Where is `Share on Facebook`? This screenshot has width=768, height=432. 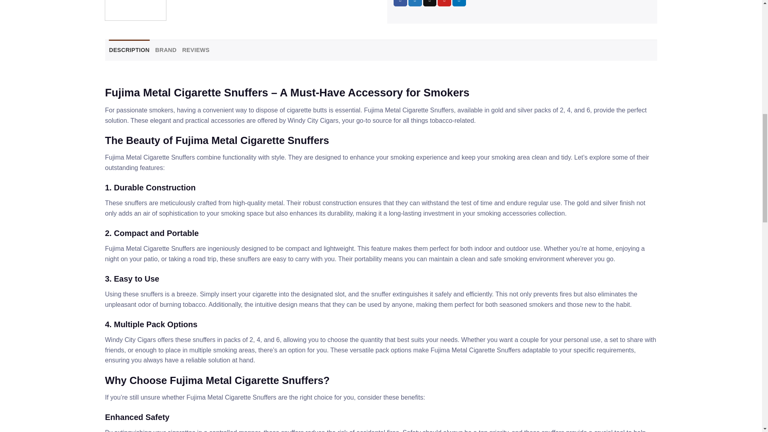 Share on Facebook is located at coordinates (400, 3).